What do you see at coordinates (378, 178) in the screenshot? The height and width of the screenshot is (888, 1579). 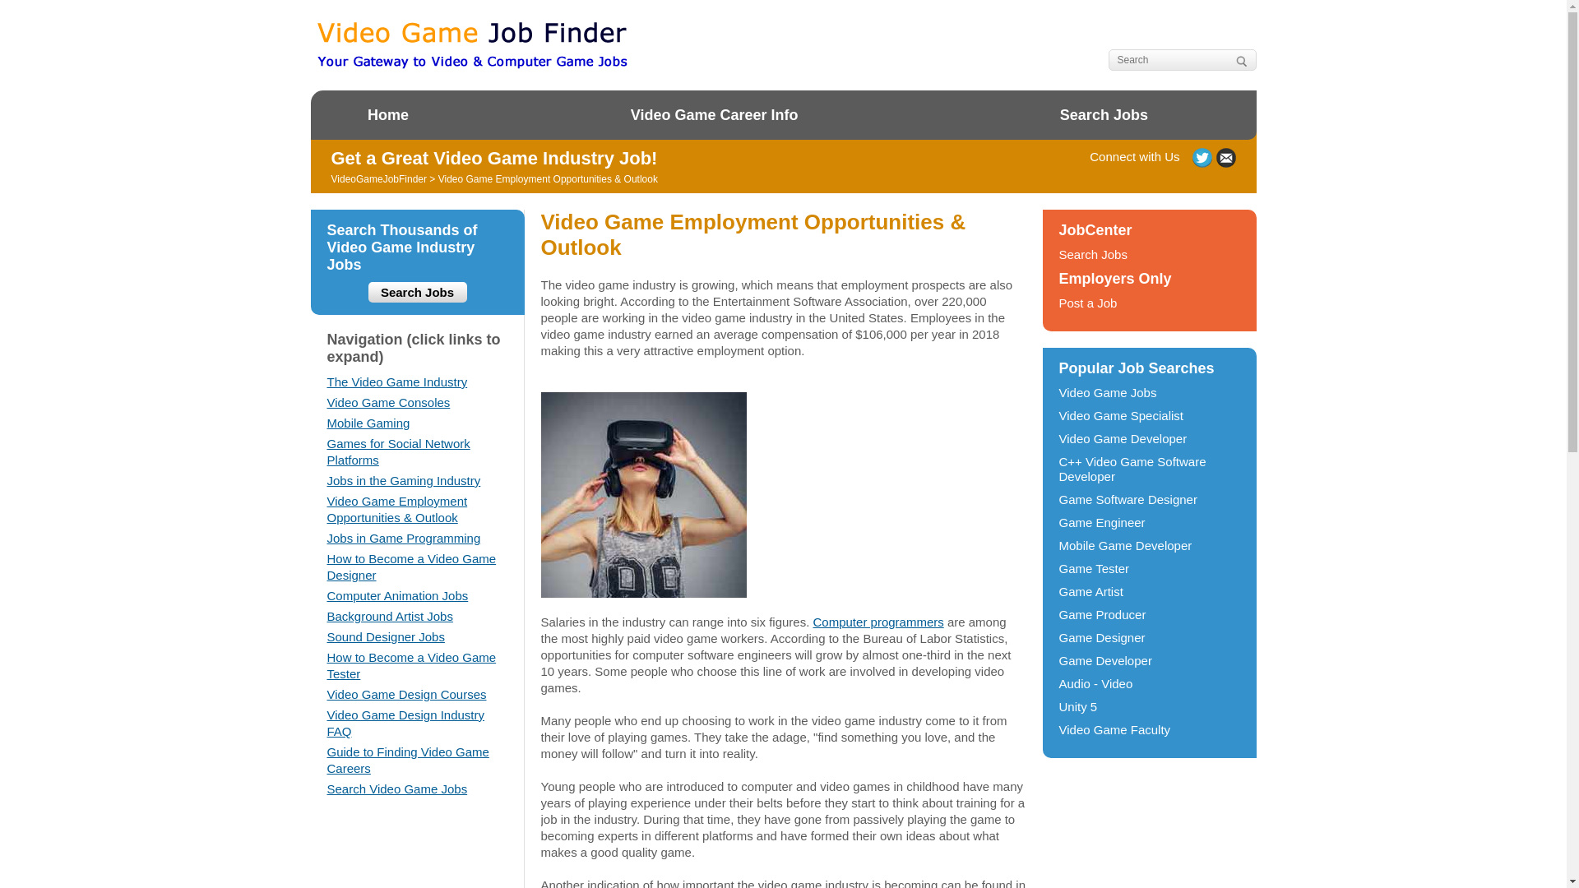 I see `VideoGameJobFinder` at bounding box center [378, 178].